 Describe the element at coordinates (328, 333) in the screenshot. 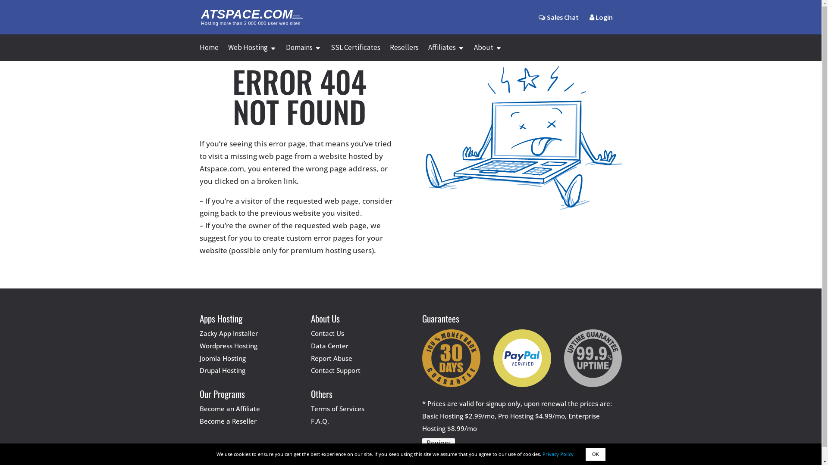

I see `Contact Us` at that location.